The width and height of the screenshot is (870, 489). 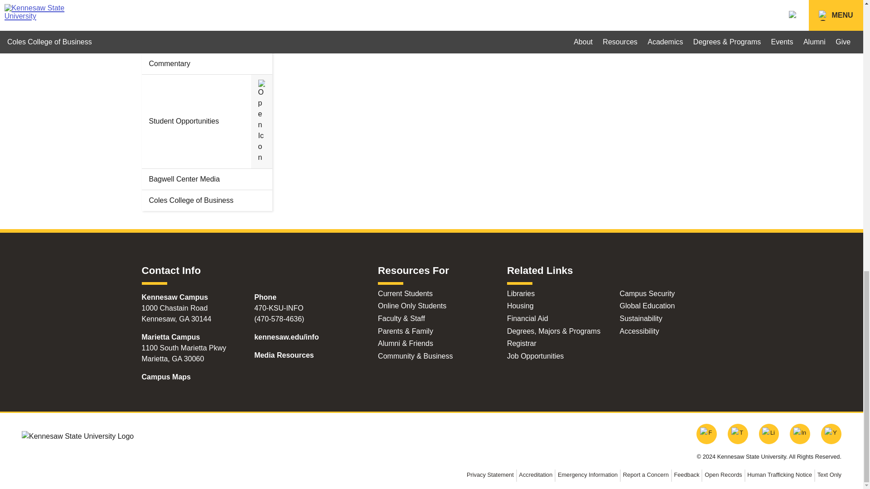 I want to click on KSU Twitter, so click(x=738, y=434).